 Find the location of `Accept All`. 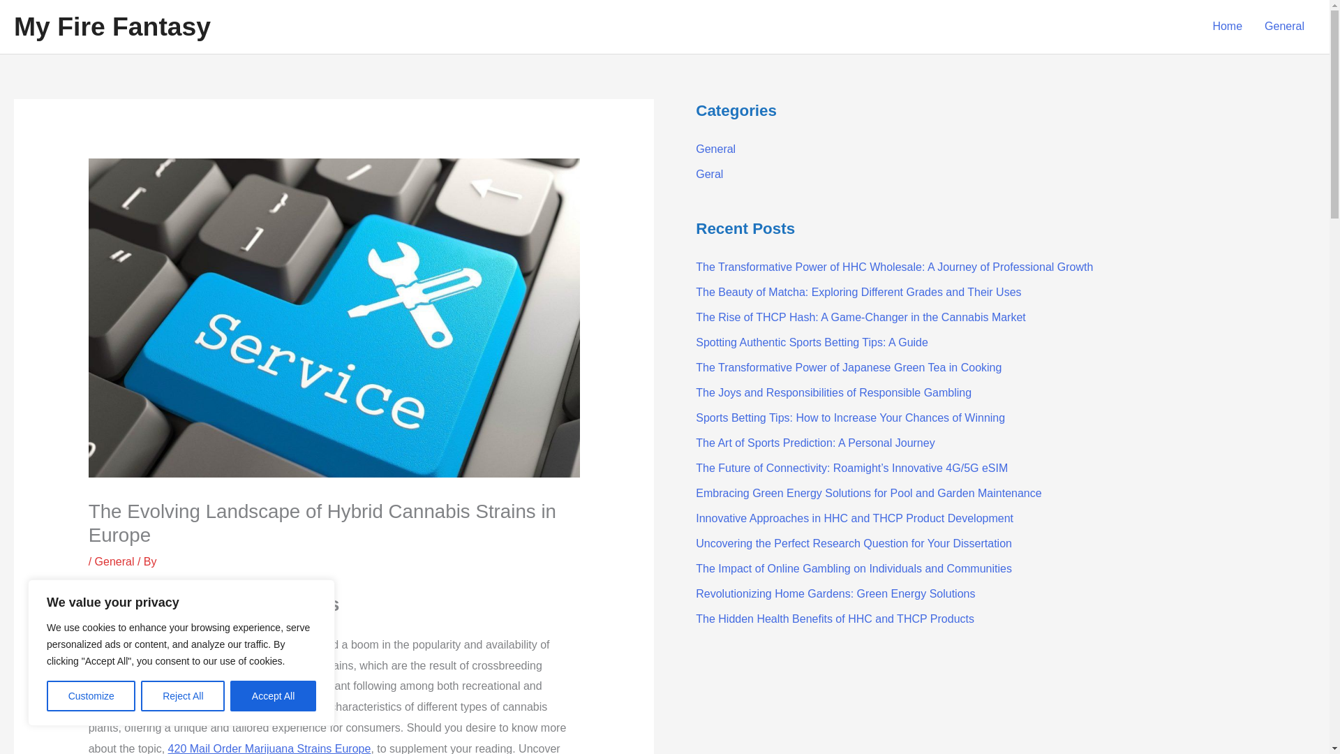

Accept All is located at coordinates (274, 696).